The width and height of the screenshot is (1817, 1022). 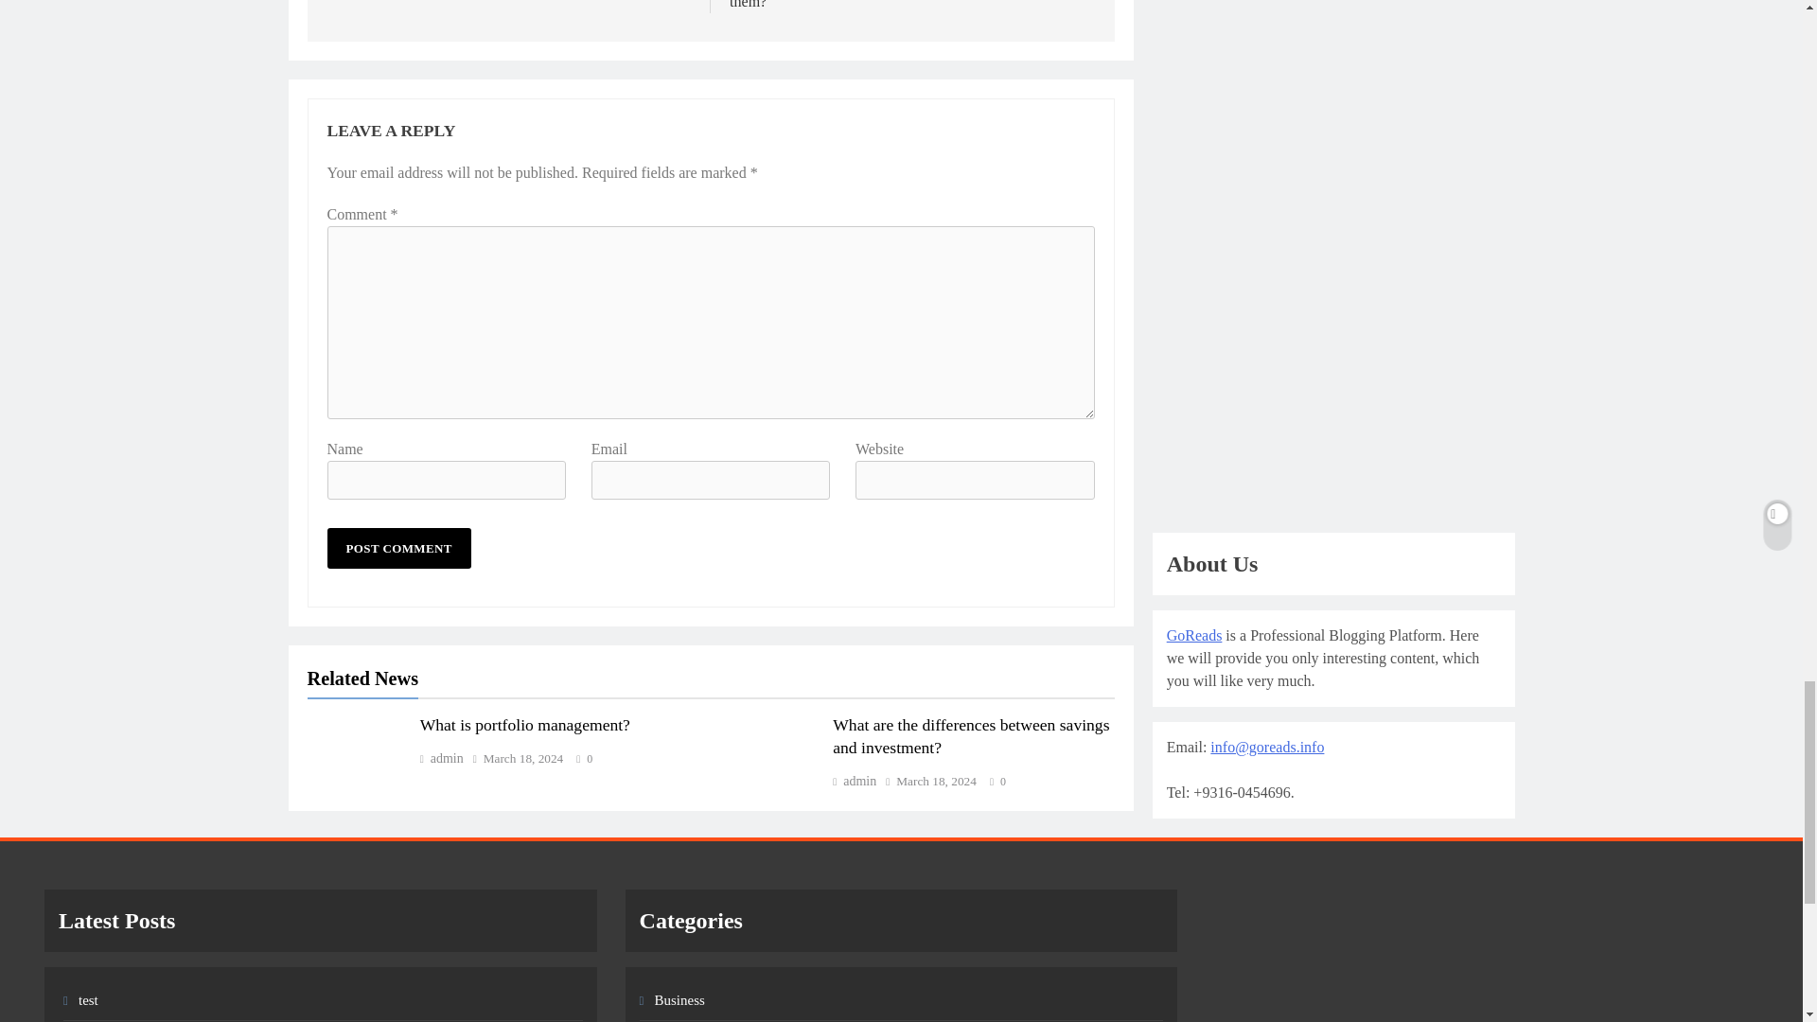 What do you see at coordinates (398, 548) in the screenshot?
I see `Post Comment` at bounding box center [398, 548].